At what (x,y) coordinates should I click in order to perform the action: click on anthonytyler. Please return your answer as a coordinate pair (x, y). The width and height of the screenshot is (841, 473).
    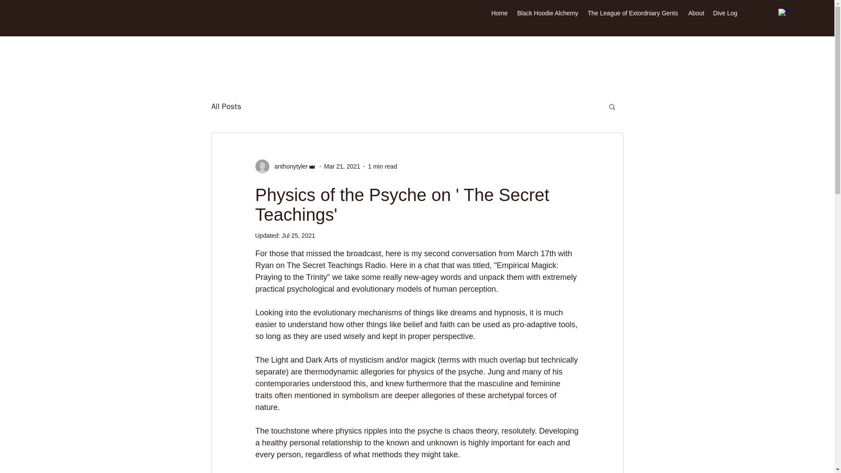
    Looking at the image, I should click on (288, 166).